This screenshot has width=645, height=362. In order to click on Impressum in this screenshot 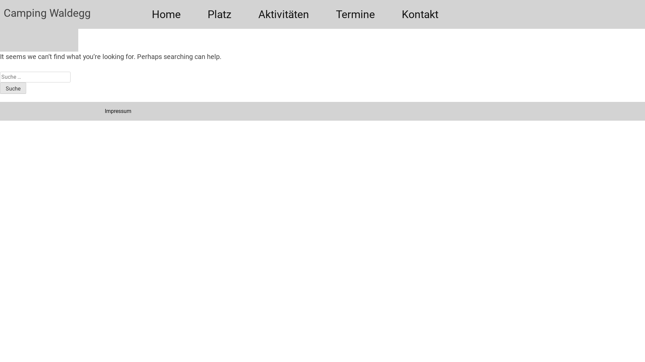, I will do `click(118, 111)`.